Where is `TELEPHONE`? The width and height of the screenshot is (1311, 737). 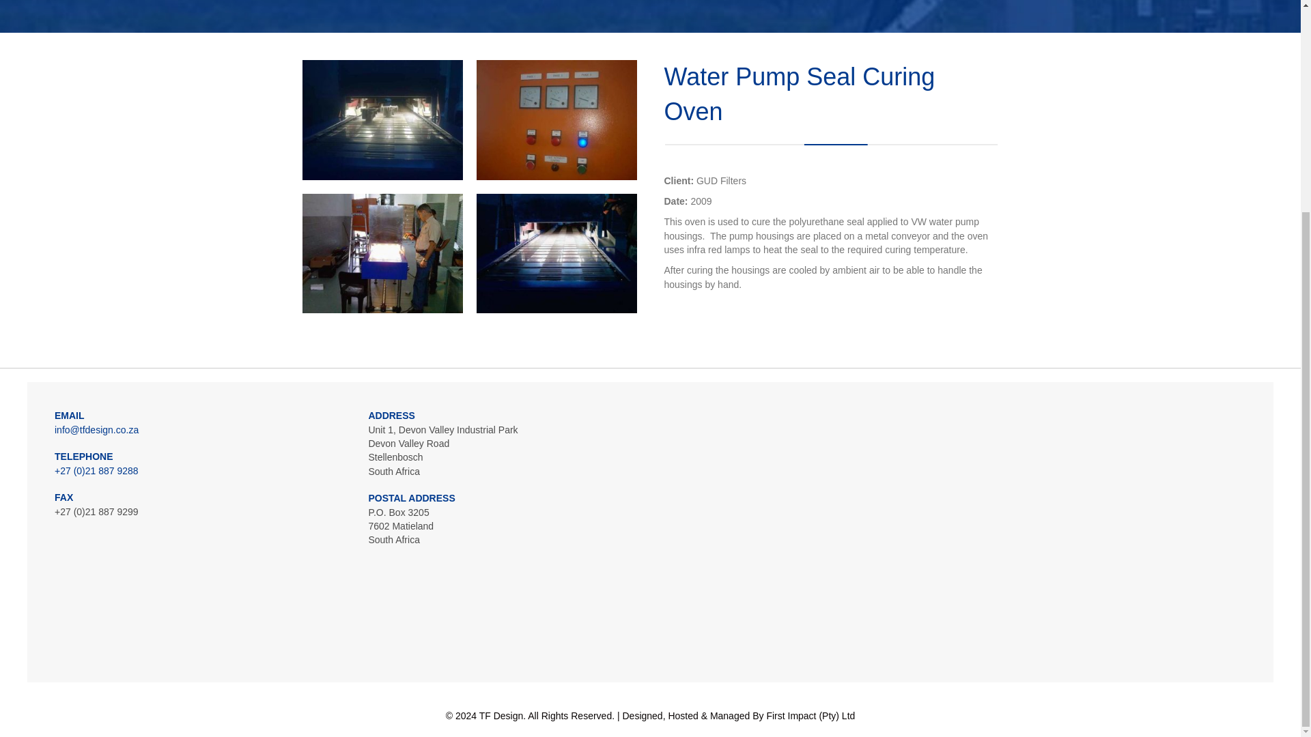 TELEPHONE is located at coordinates (83, 456).